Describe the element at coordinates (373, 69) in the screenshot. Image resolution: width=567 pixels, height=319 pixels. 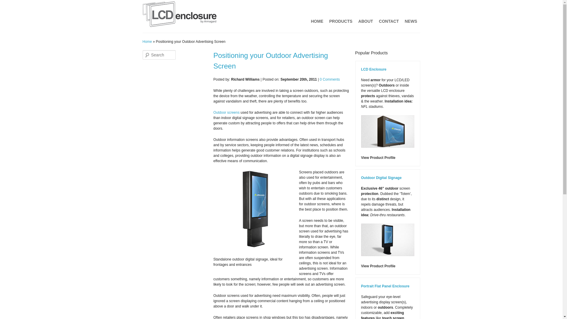
I see `LCD Enclosure` at that location.